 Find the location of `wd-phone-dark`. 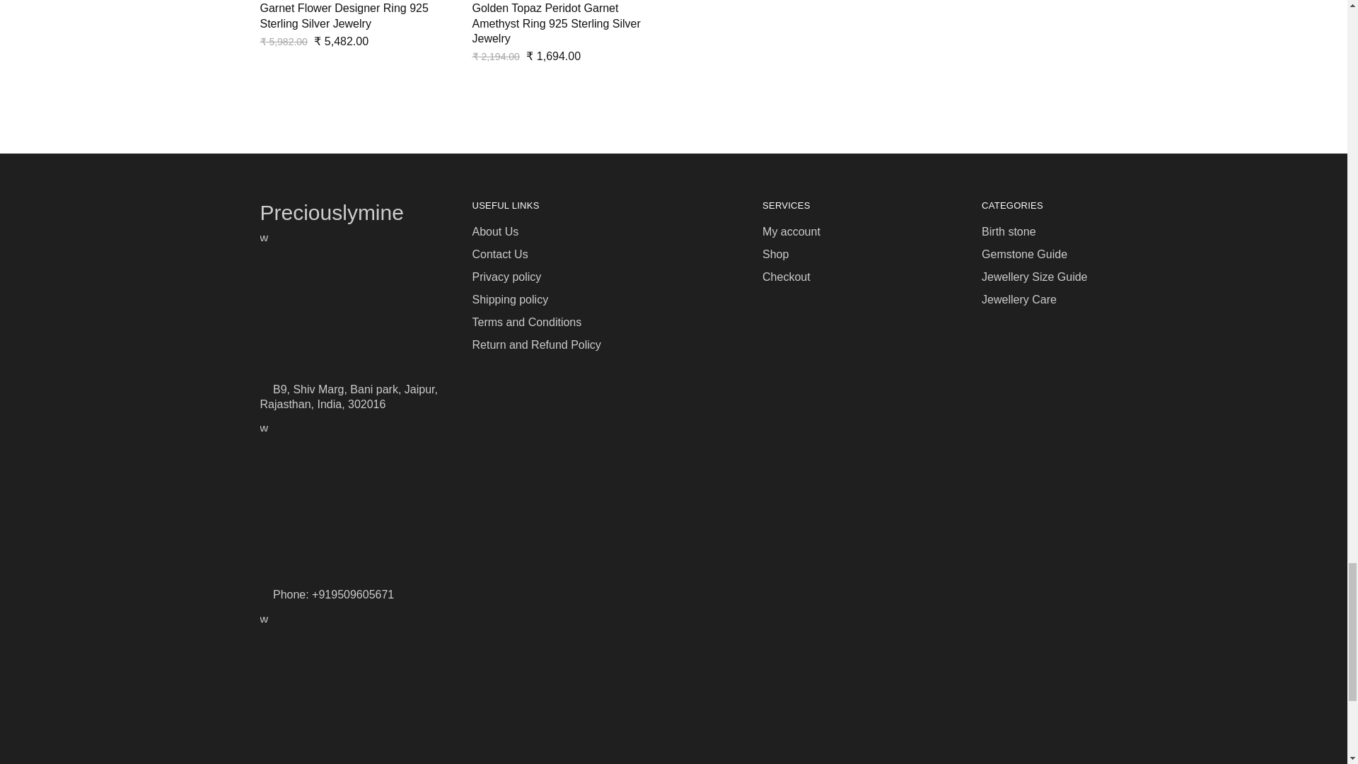

wd-phone-dark is located at coordinates (265, 427).